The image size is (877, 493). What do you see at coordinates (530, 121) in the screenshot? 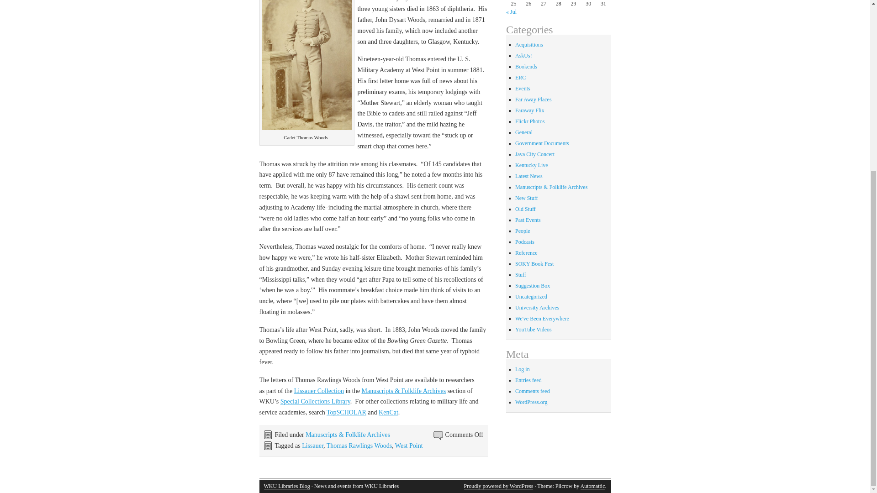
I see `Flickr Photos` at bounding box center [530, 121].